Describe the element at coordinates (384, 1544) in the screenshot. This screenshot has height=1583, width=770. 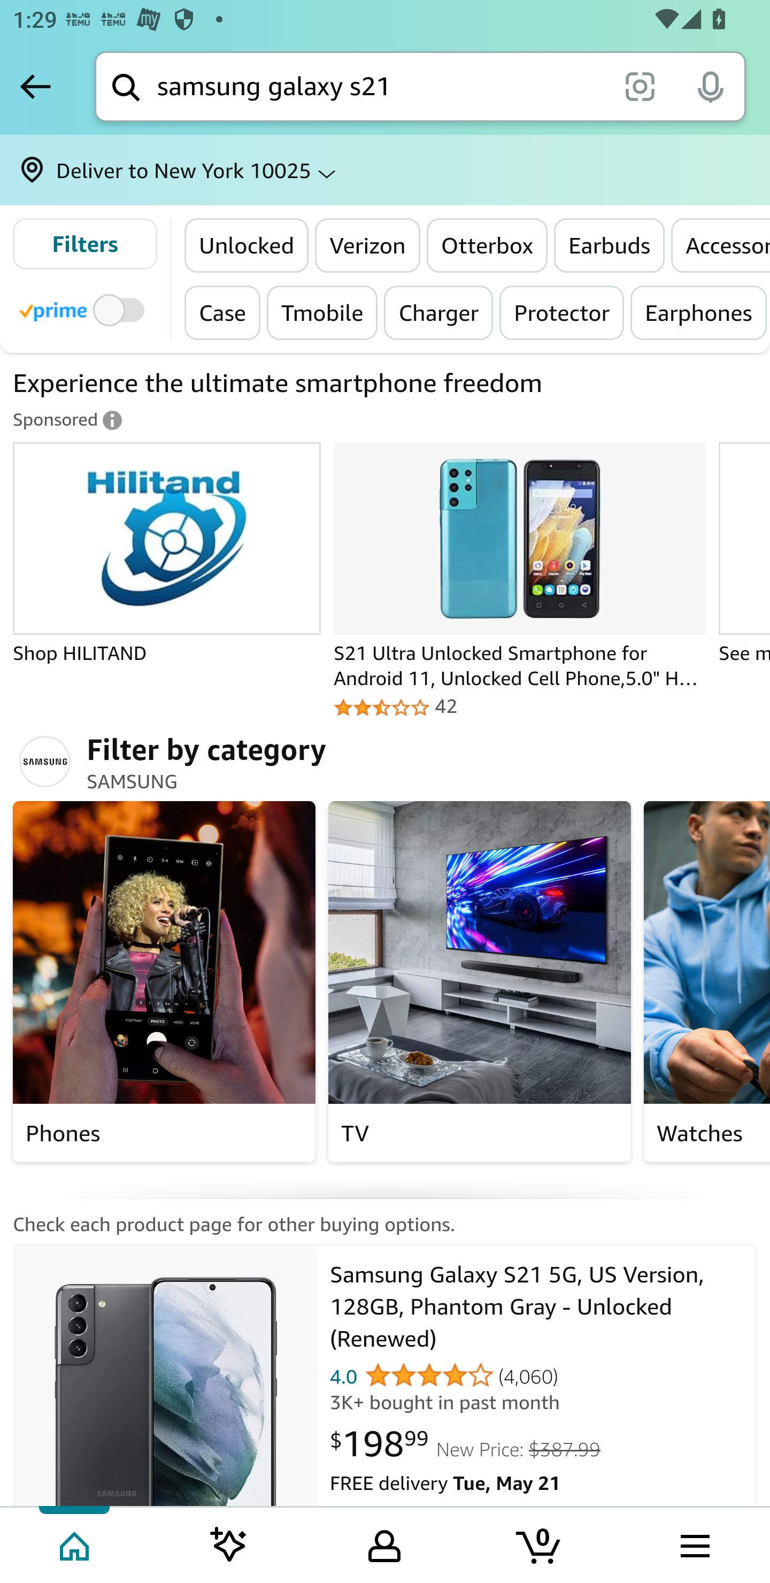
I see `Your Amazon.com Tab 3 of 5` at that location.